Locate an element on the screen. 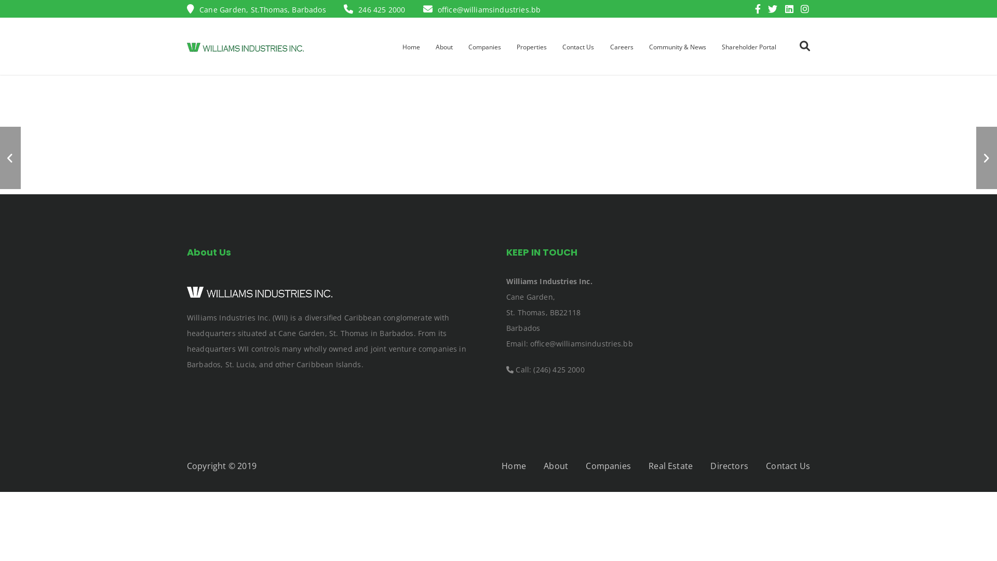 The width and height of the screenshot is (997, 561). Facebook is located at coordinates (760, 9).